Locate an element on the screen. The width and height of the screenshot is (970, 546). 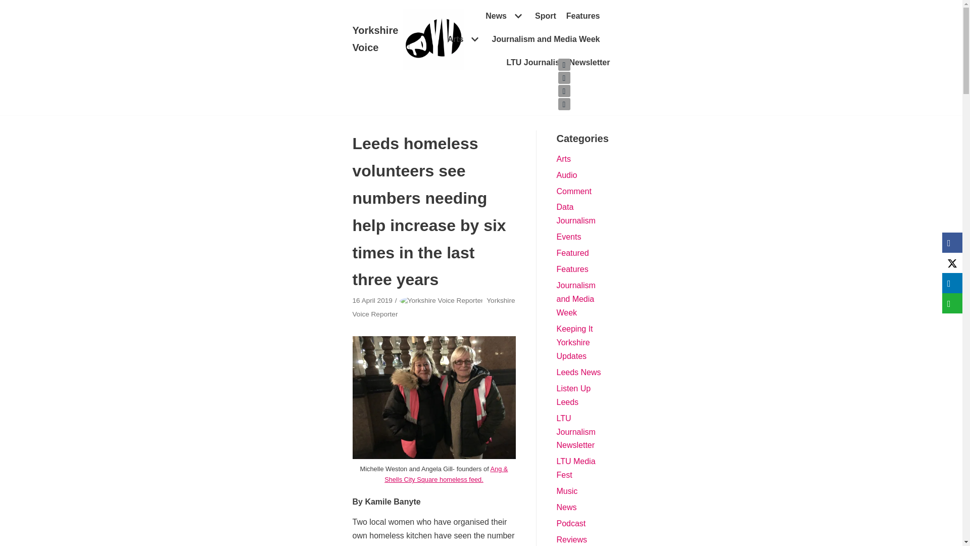
Skip to content is located at coordinates (10, 5).